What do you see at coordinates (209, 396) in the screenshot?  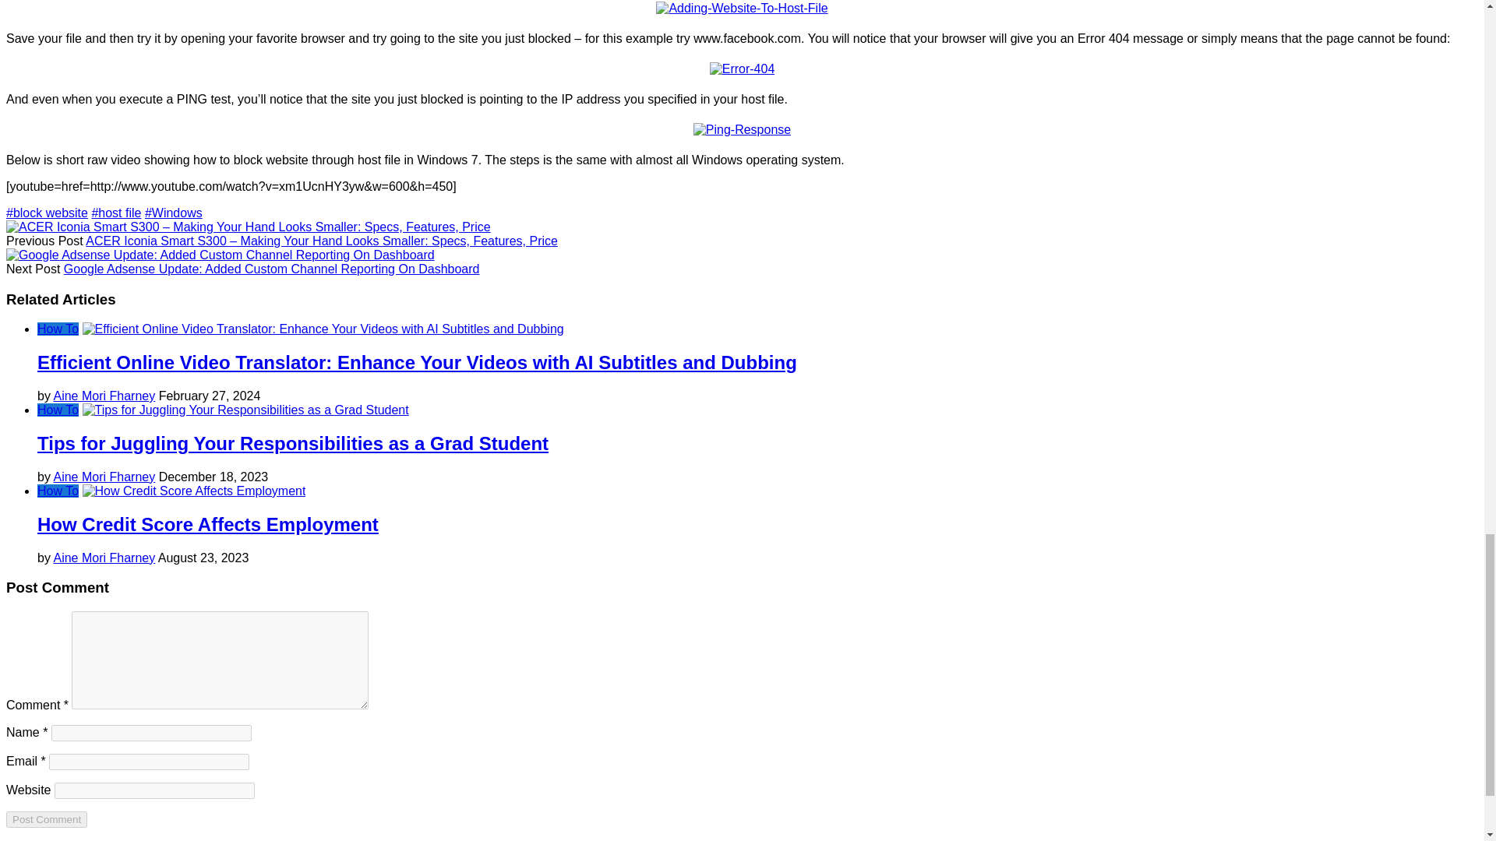 I see `Tuesday, February 27, 2024, 5:39 am` at bounding box center [209, 396].